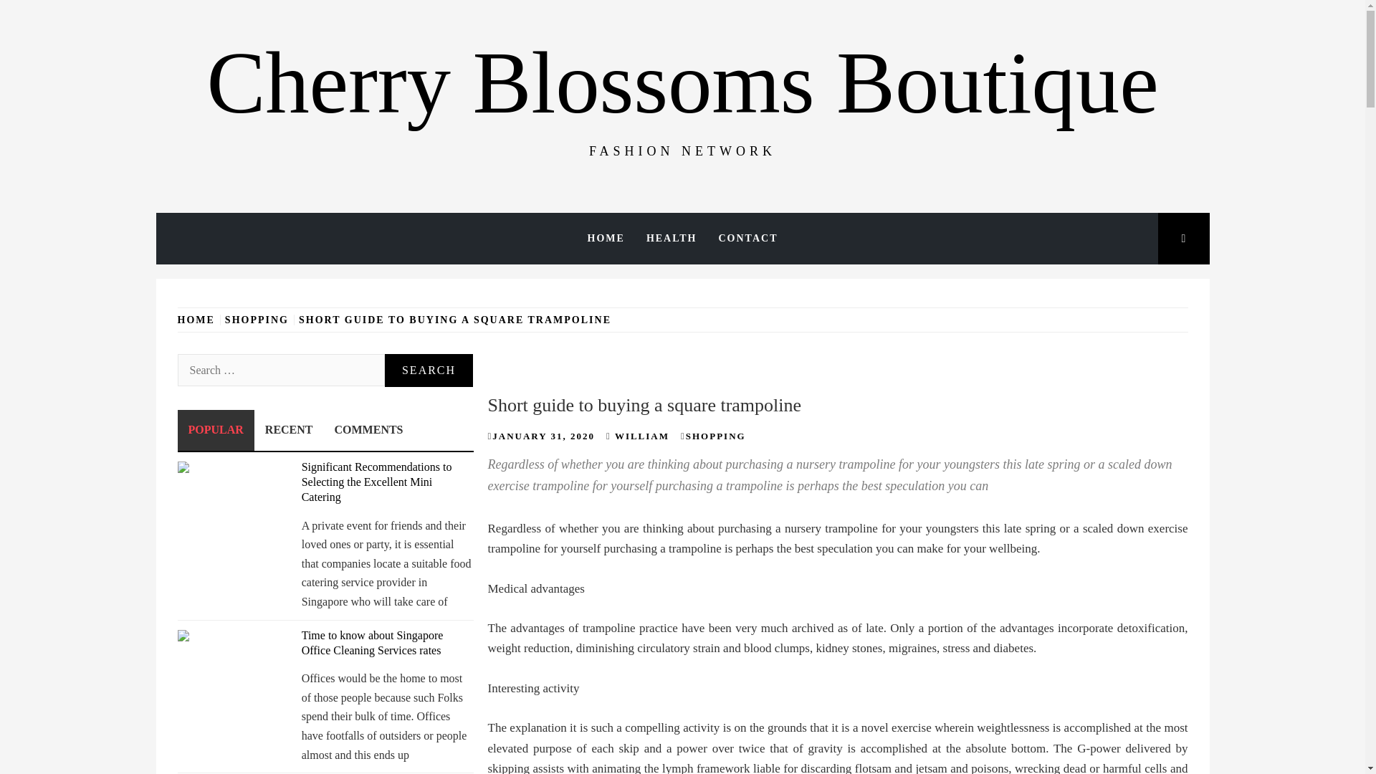 Image resolution: width=1376 pixels, height=774 pixels. I want to click on SHORT GUIDE TO BUYING A SQUARE TRAMPOLINE, so click(455, 320).